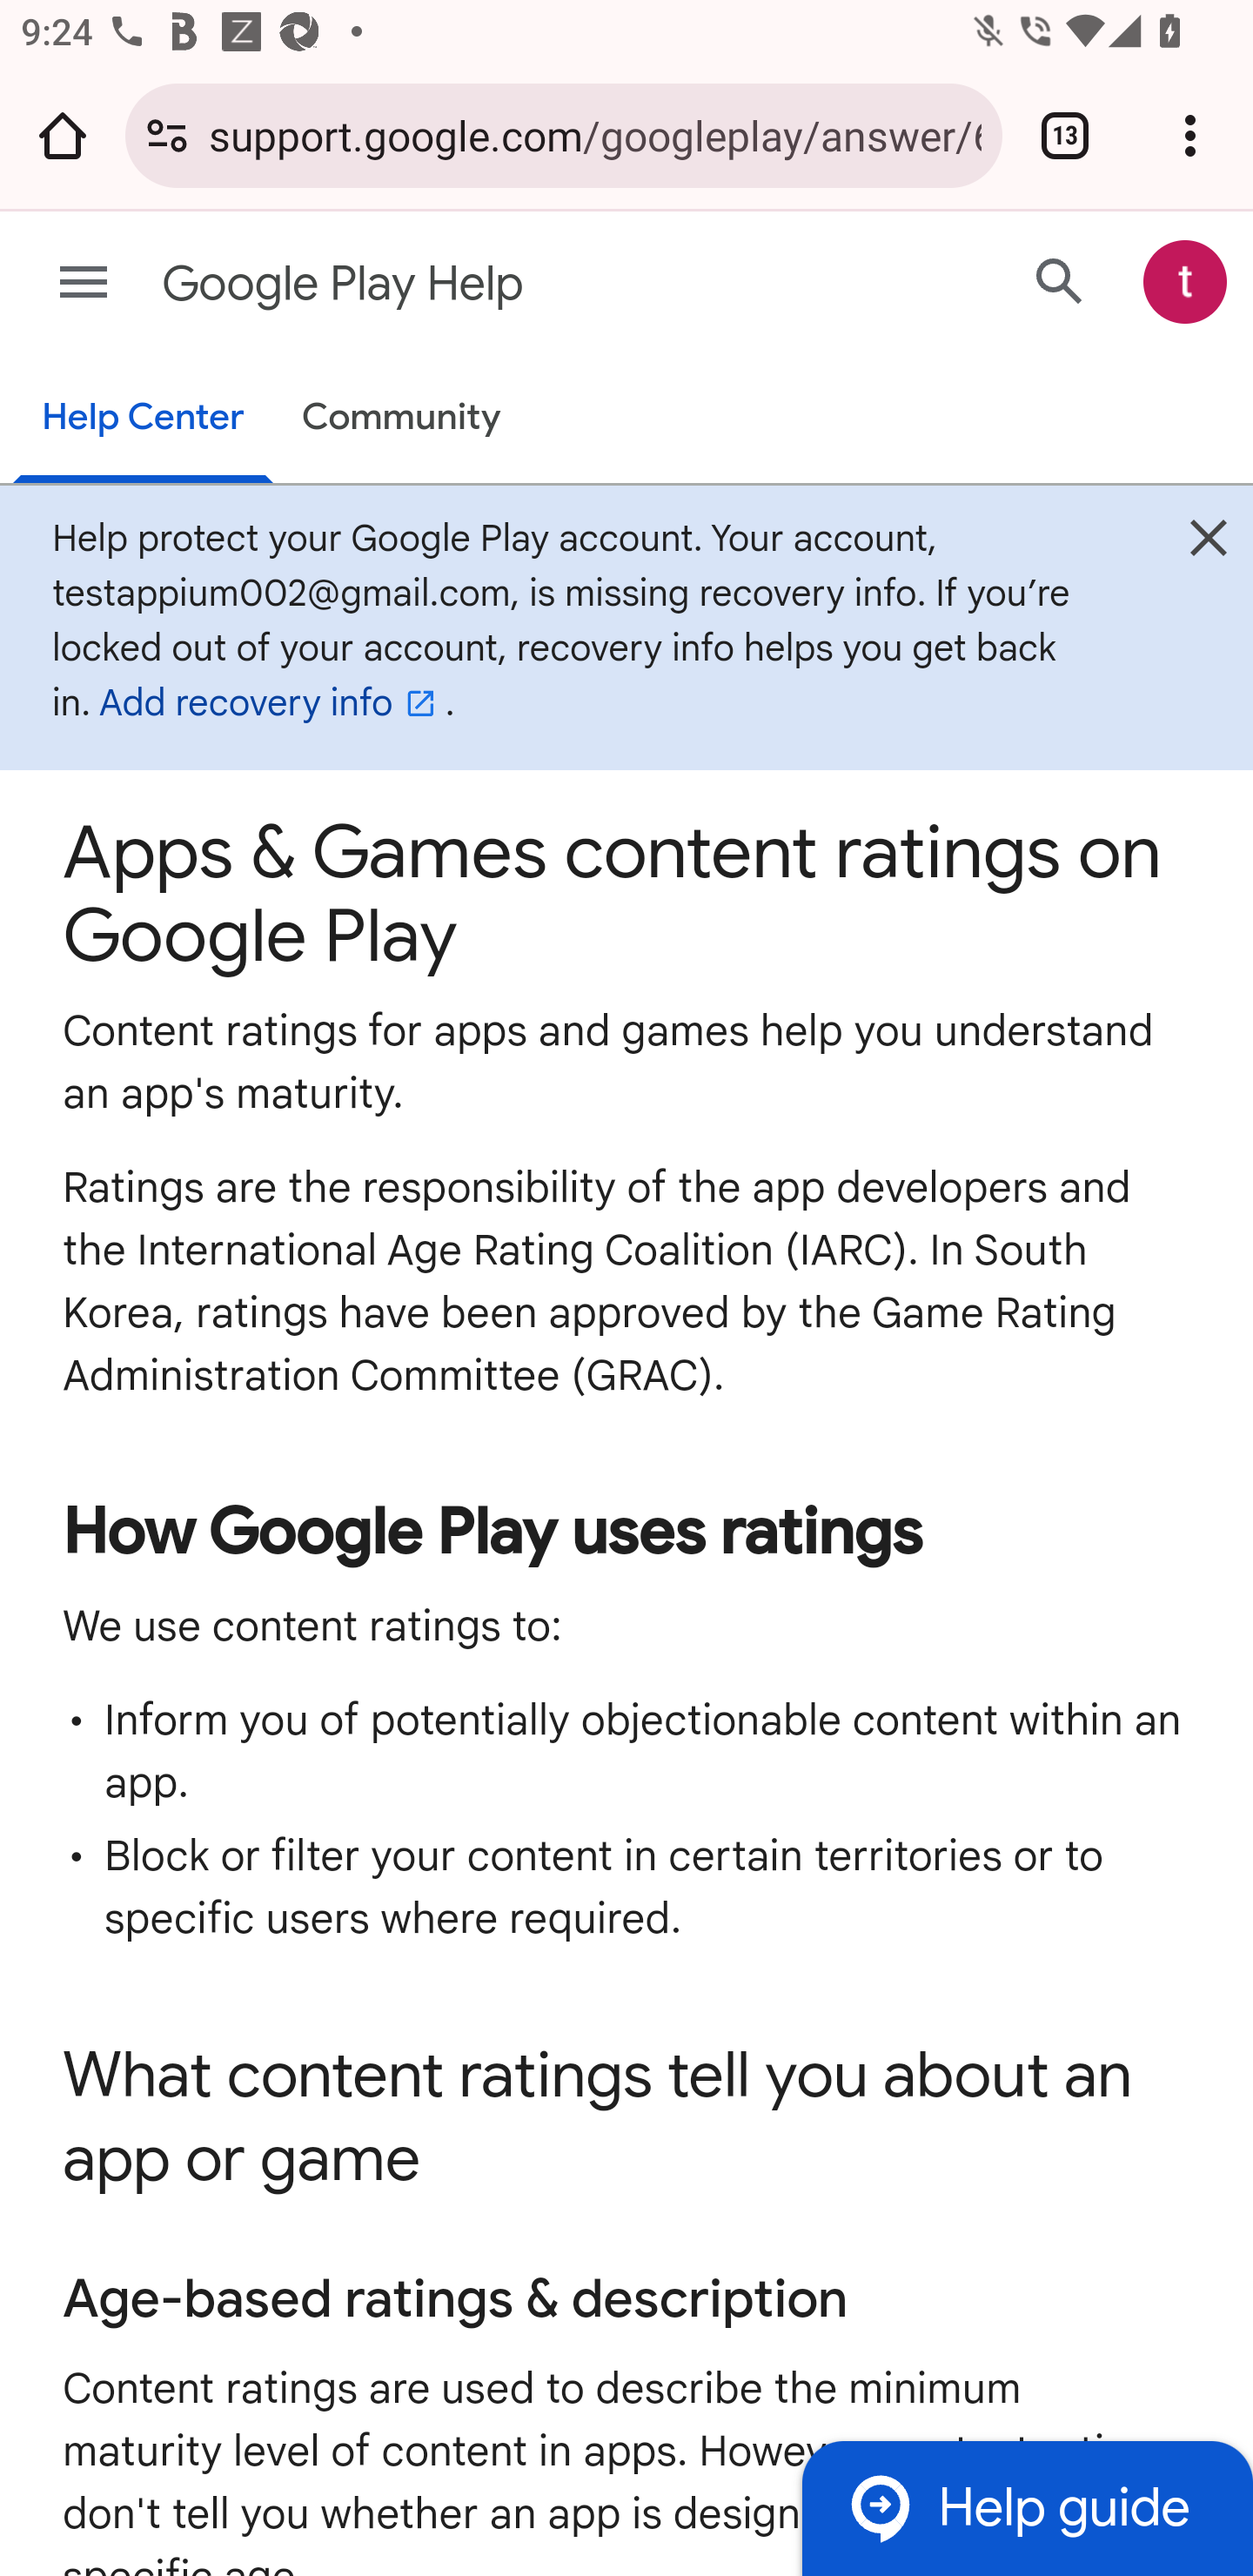 Image resolution: width=1253 pixels, height=2576 pixels. What do you see at coordinates (400, 417) in the screenshot?
I see `Community` at bounding box center [400, 417].